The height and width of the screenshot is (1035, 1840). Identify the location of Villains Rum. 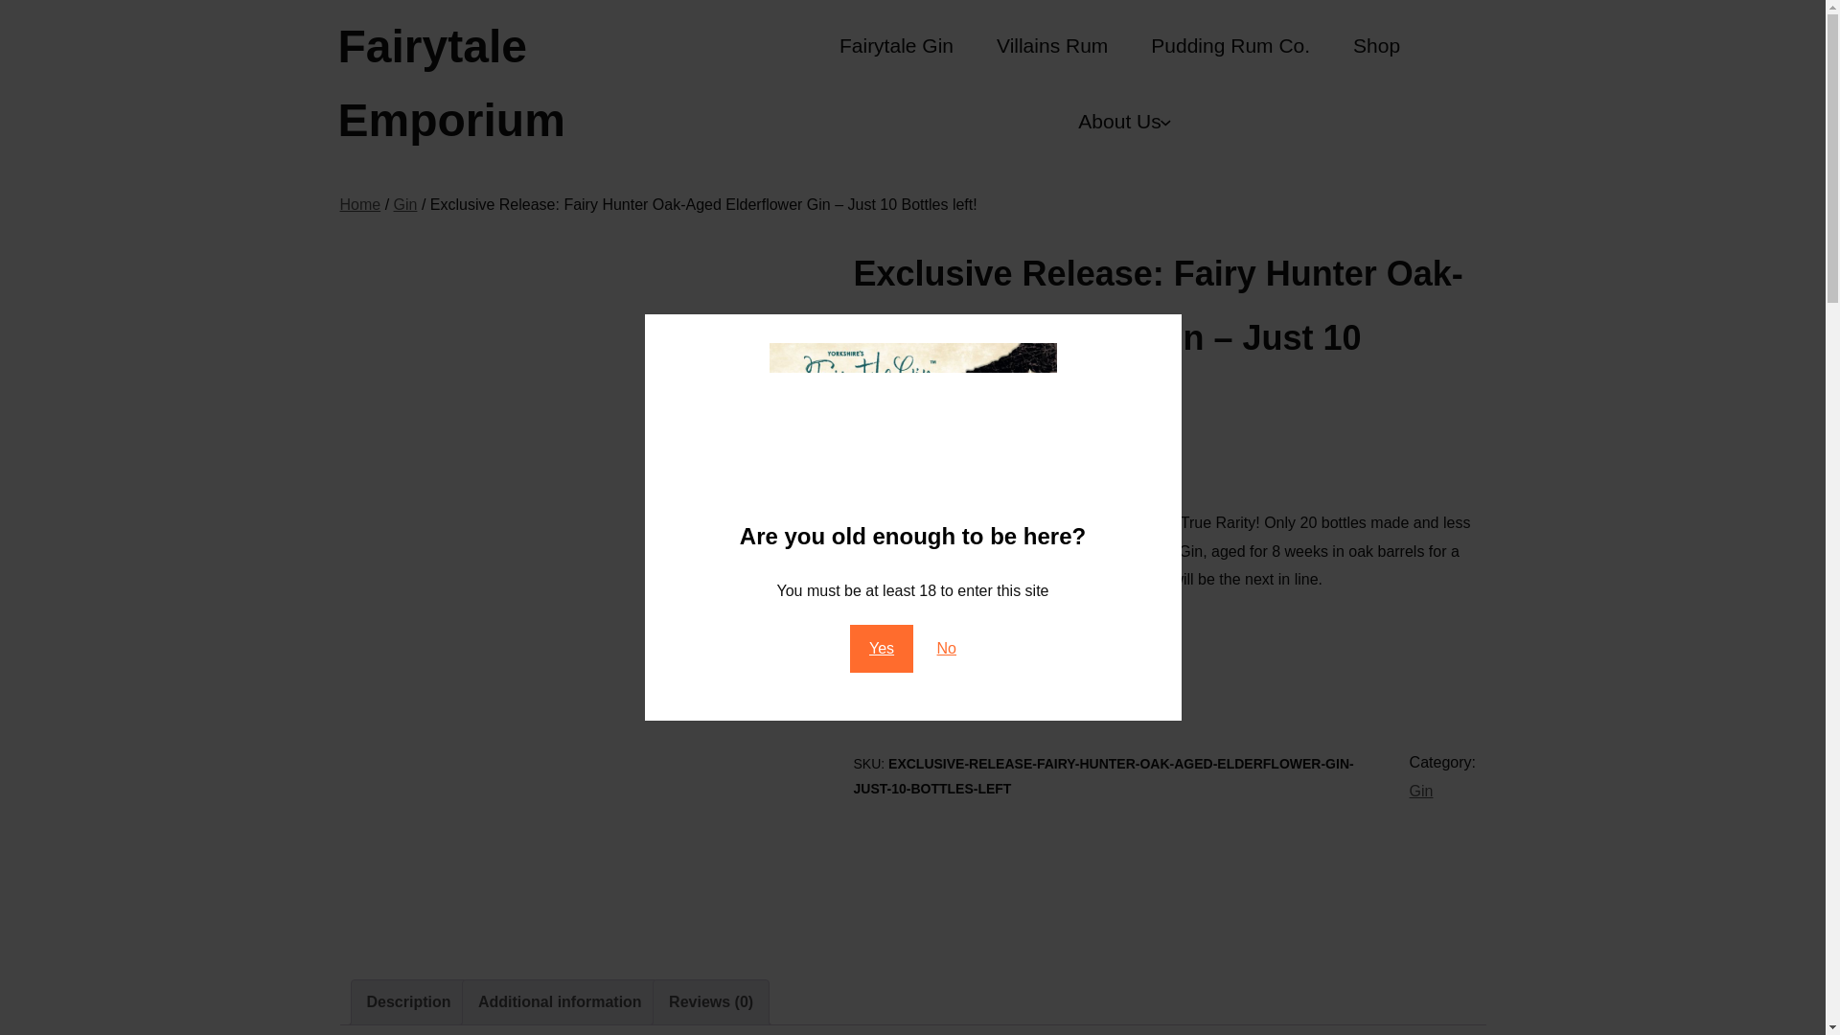
(1052, 46).